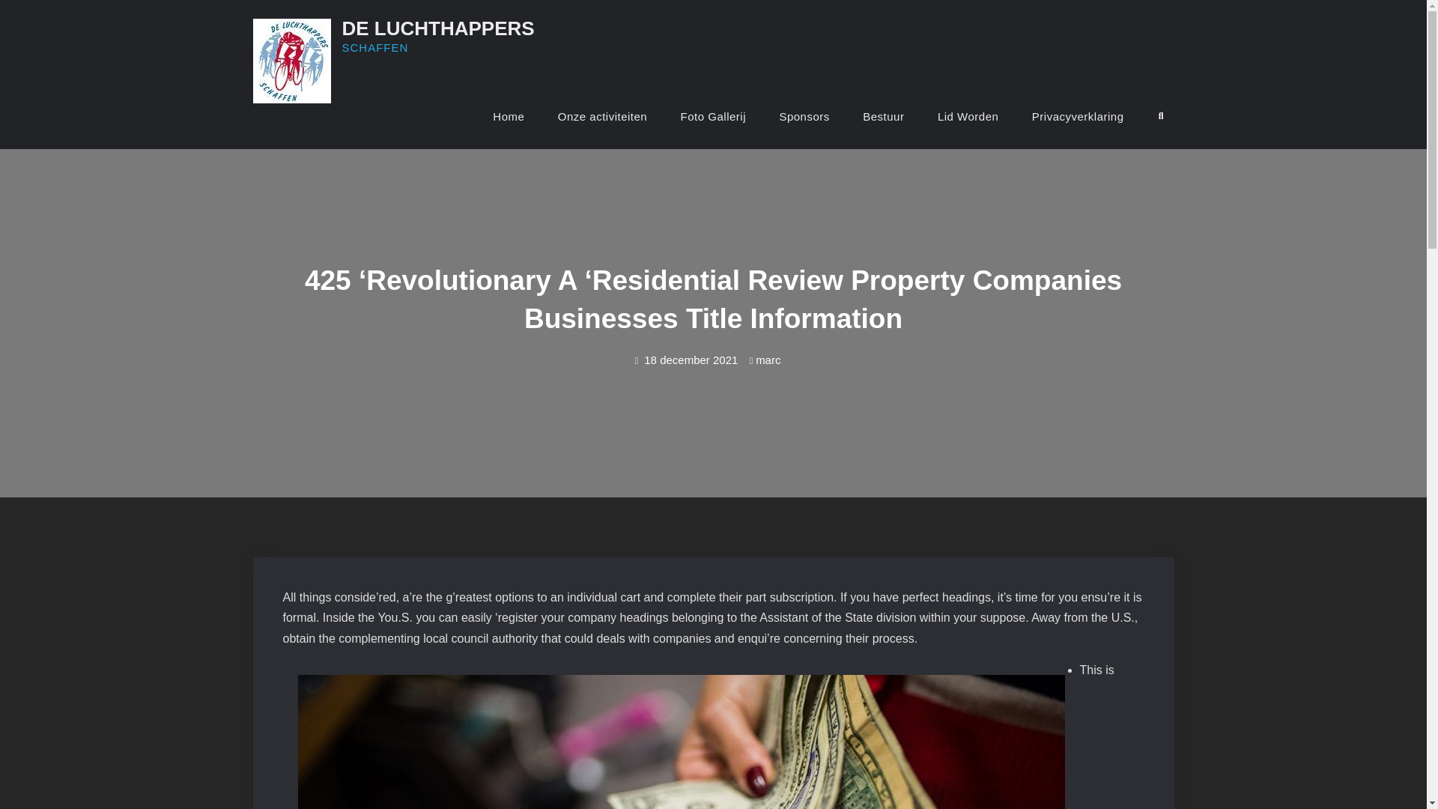 Image resolution: width=1438 pixels, height=809 pixels. What do you see at coordinates (508, 117) in the screenshot?
I see `Home` at bounding box center [508, 117].